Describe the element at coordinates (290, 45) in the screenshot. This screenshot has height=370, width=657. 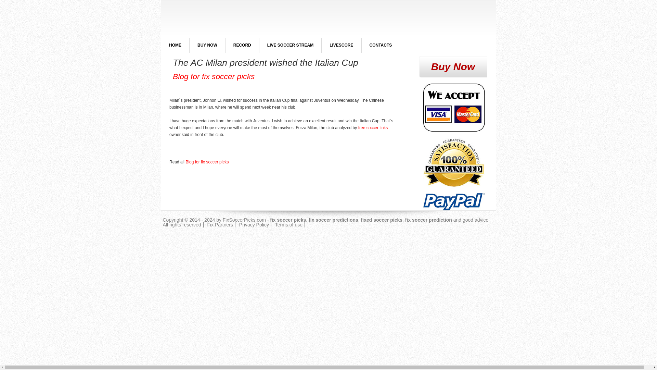
I see `LIVE SOCCER STREAM` at that location.